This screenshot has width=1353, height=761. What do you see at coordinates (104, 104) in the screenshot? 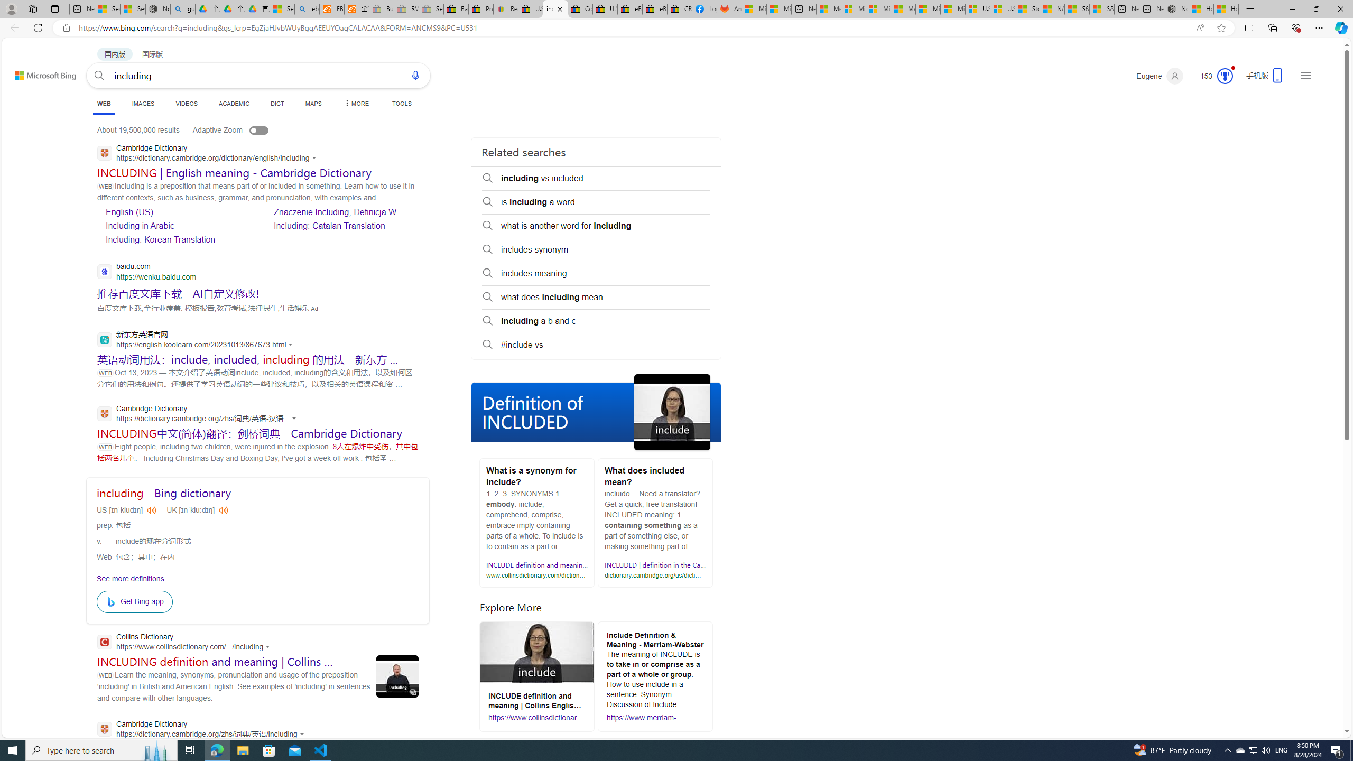
I see `WEB` at bounding box center [104, 104].